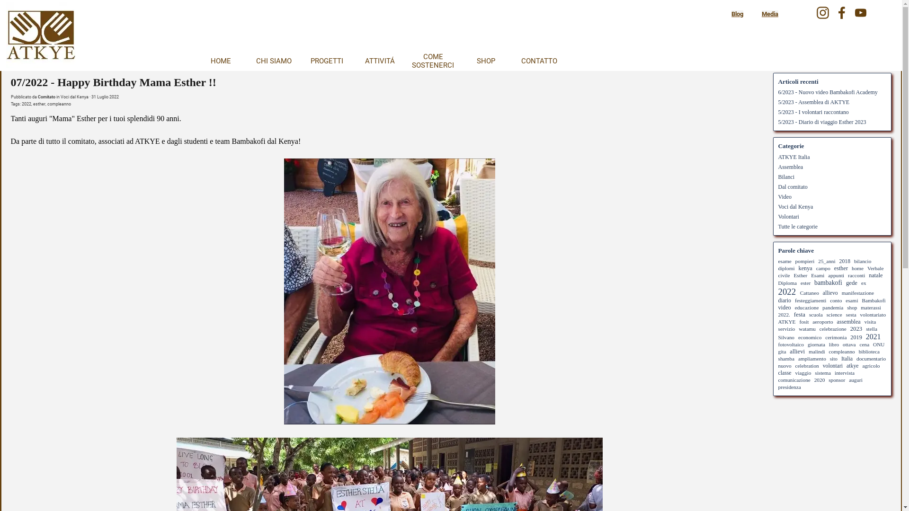  Describe the element at coordinates (770, 14) in the screenshot. I see `Media` at that location.